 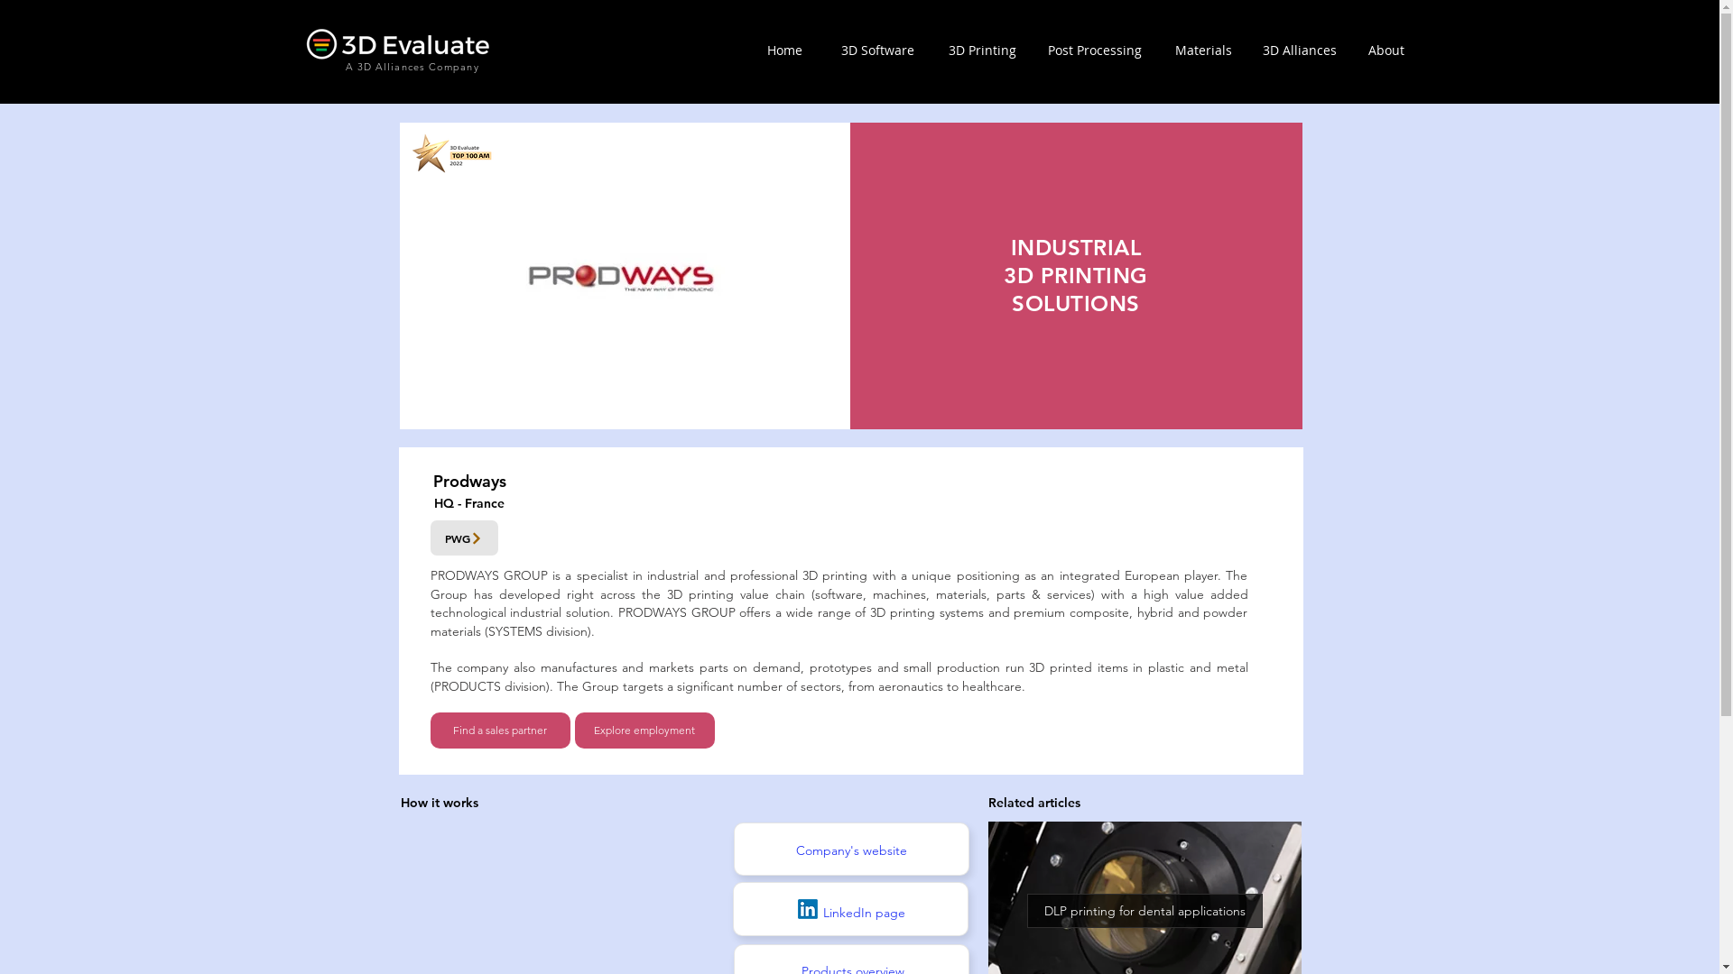 What do you see at coordinates (500, 730) in the screenshot?
I see `Find a sales partner` at bounding box center [500, 730].